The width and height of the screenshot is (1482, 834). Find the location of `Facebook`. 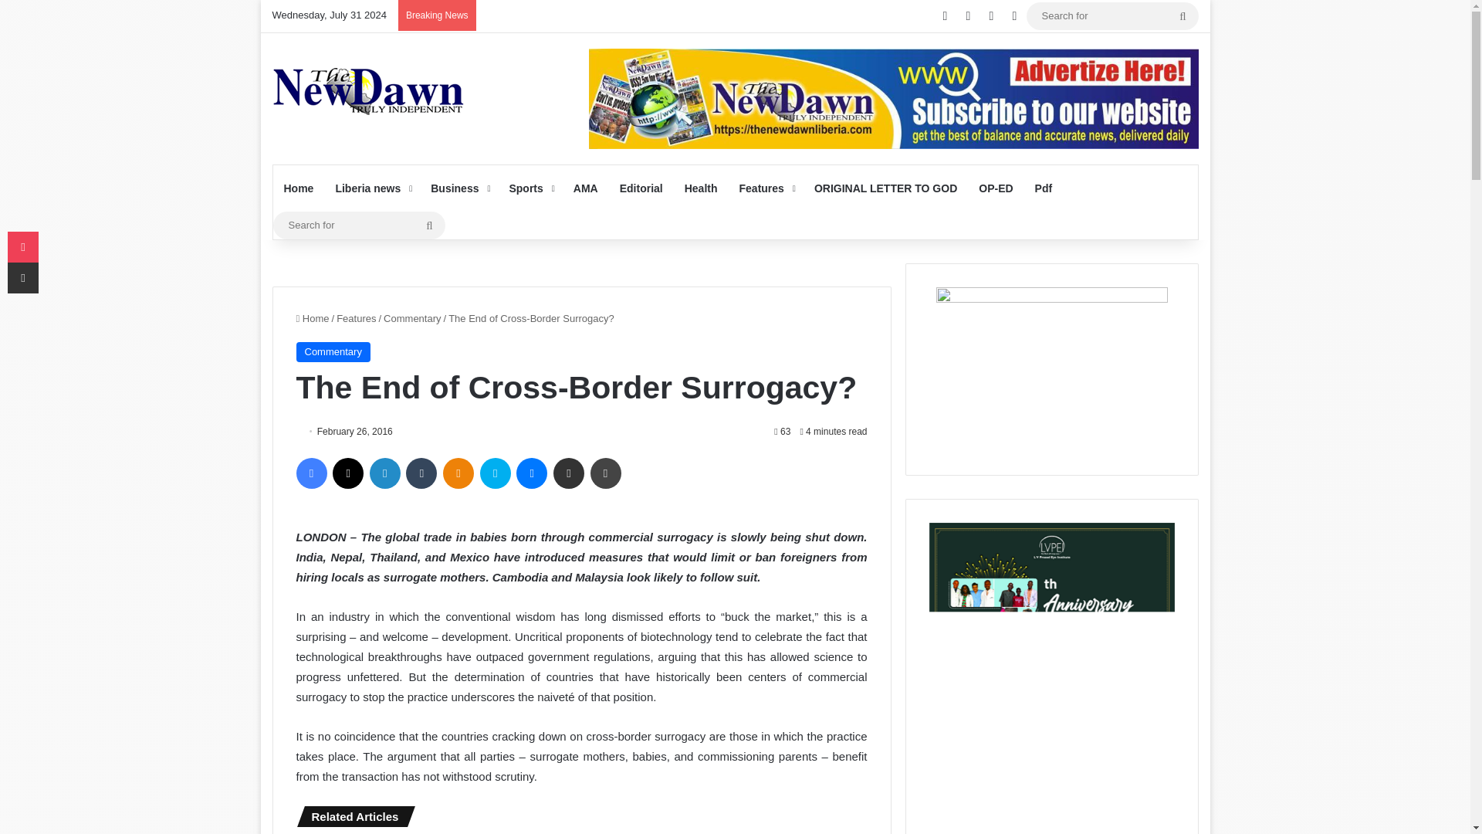

Facebook is located at coordinates (312, 473).